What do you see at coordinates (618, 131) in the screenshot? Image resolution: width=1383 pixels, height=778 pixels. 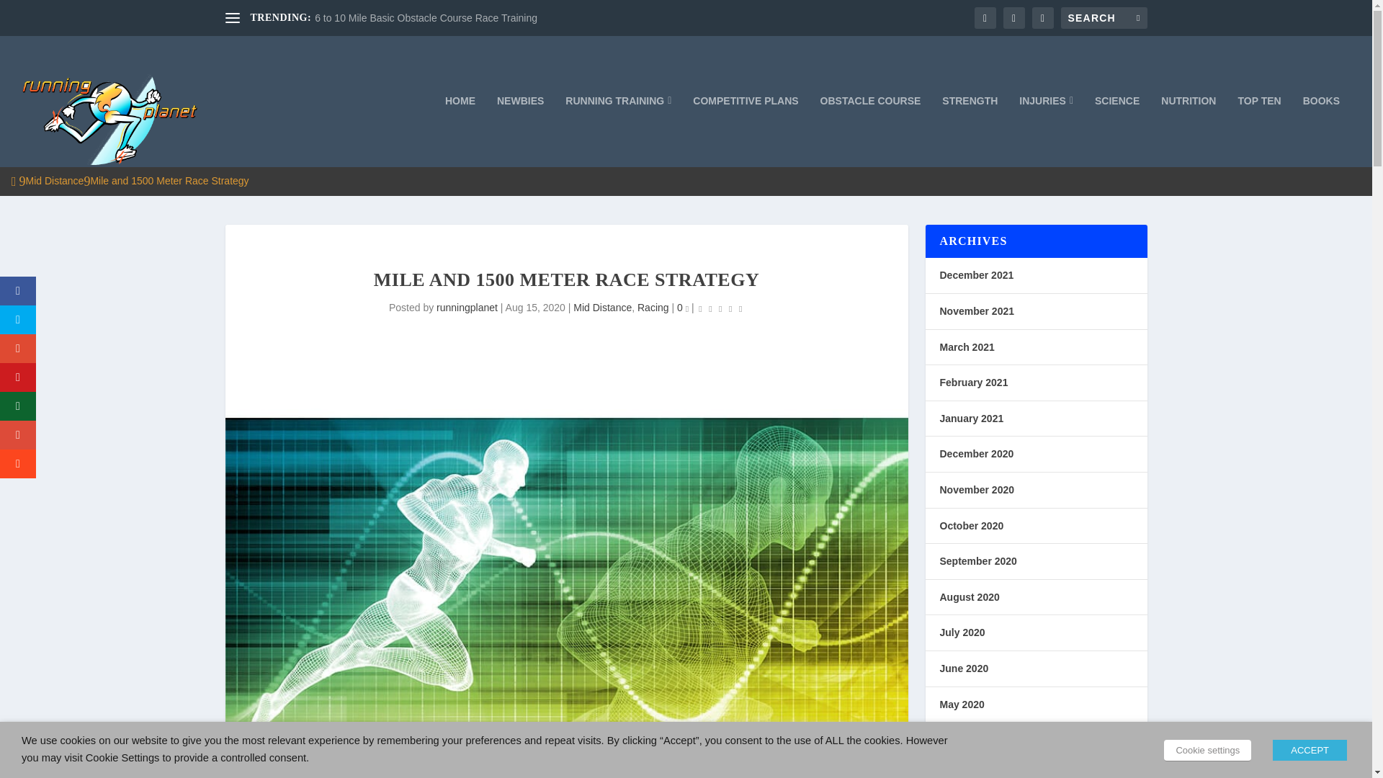 I see `RUNNING TRAINING` at bounding box center [618, 131].